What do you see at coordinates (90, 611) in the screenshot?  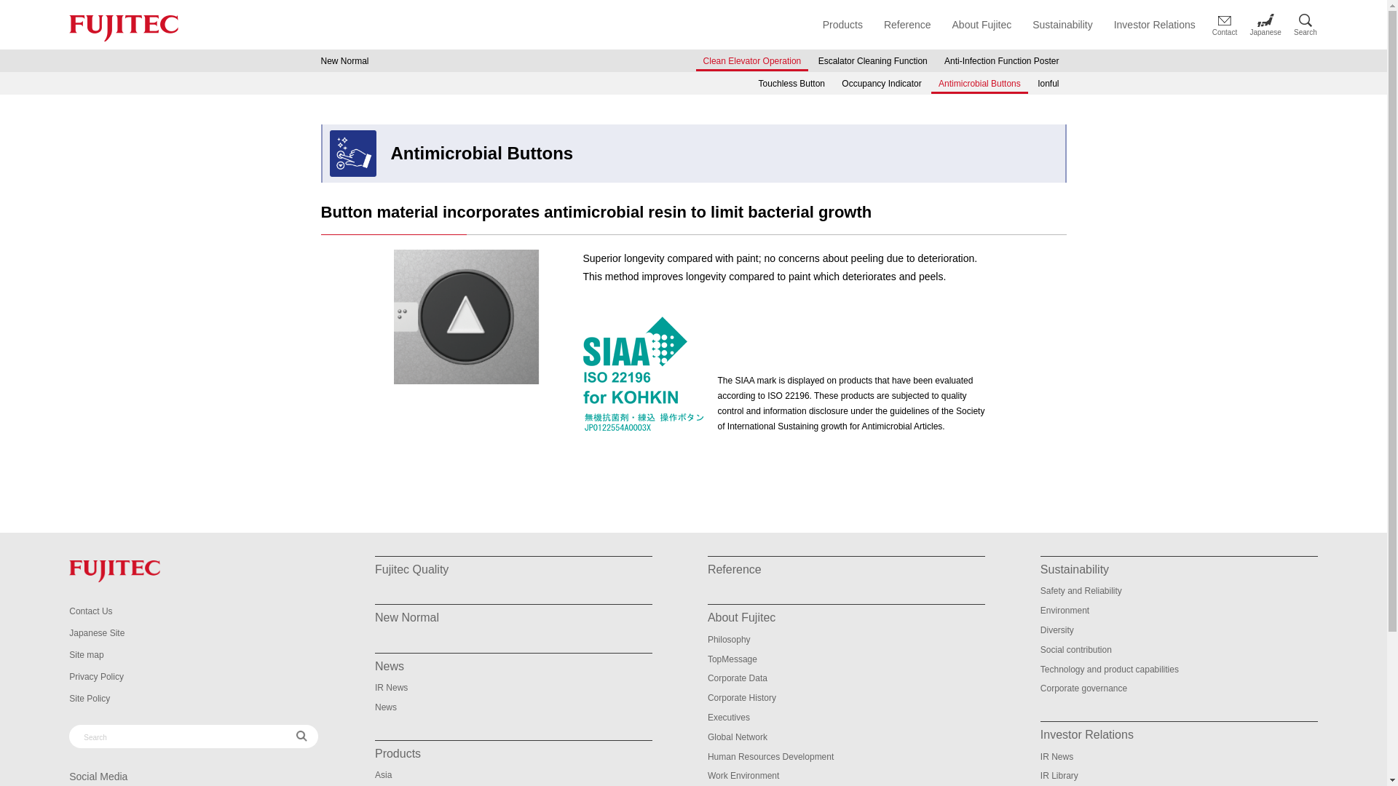 I see `Contact Us` at bounding box center [90, 611].